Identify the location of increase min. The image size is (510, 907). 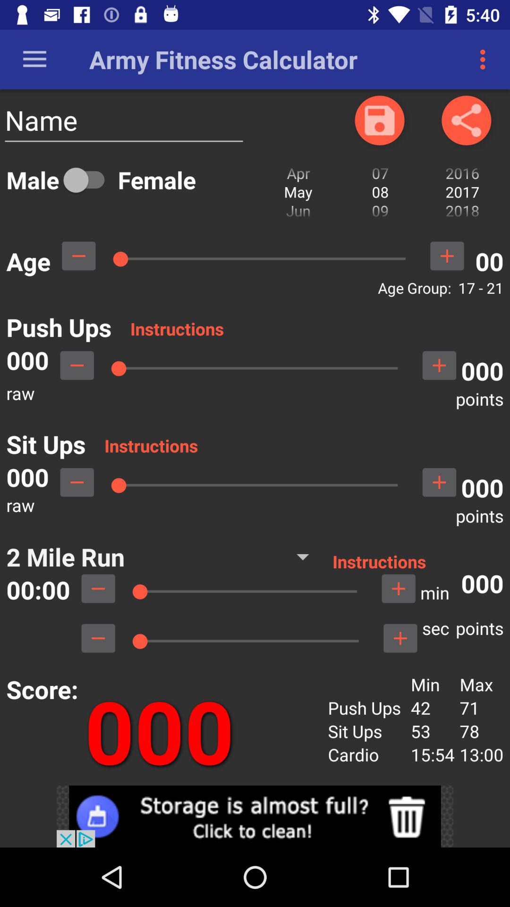
(399, 589).